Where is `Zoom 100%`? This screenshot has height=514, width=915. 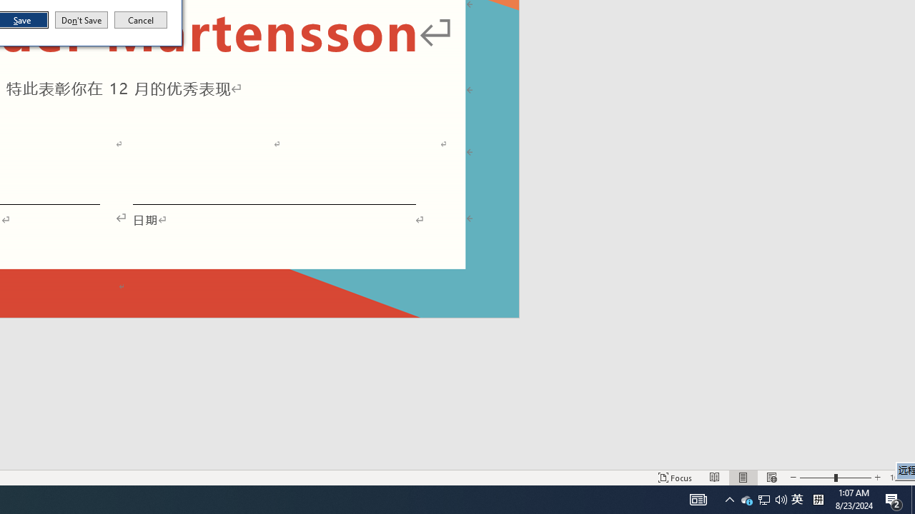
Zoom 100% is located at coordinates (899, 477).